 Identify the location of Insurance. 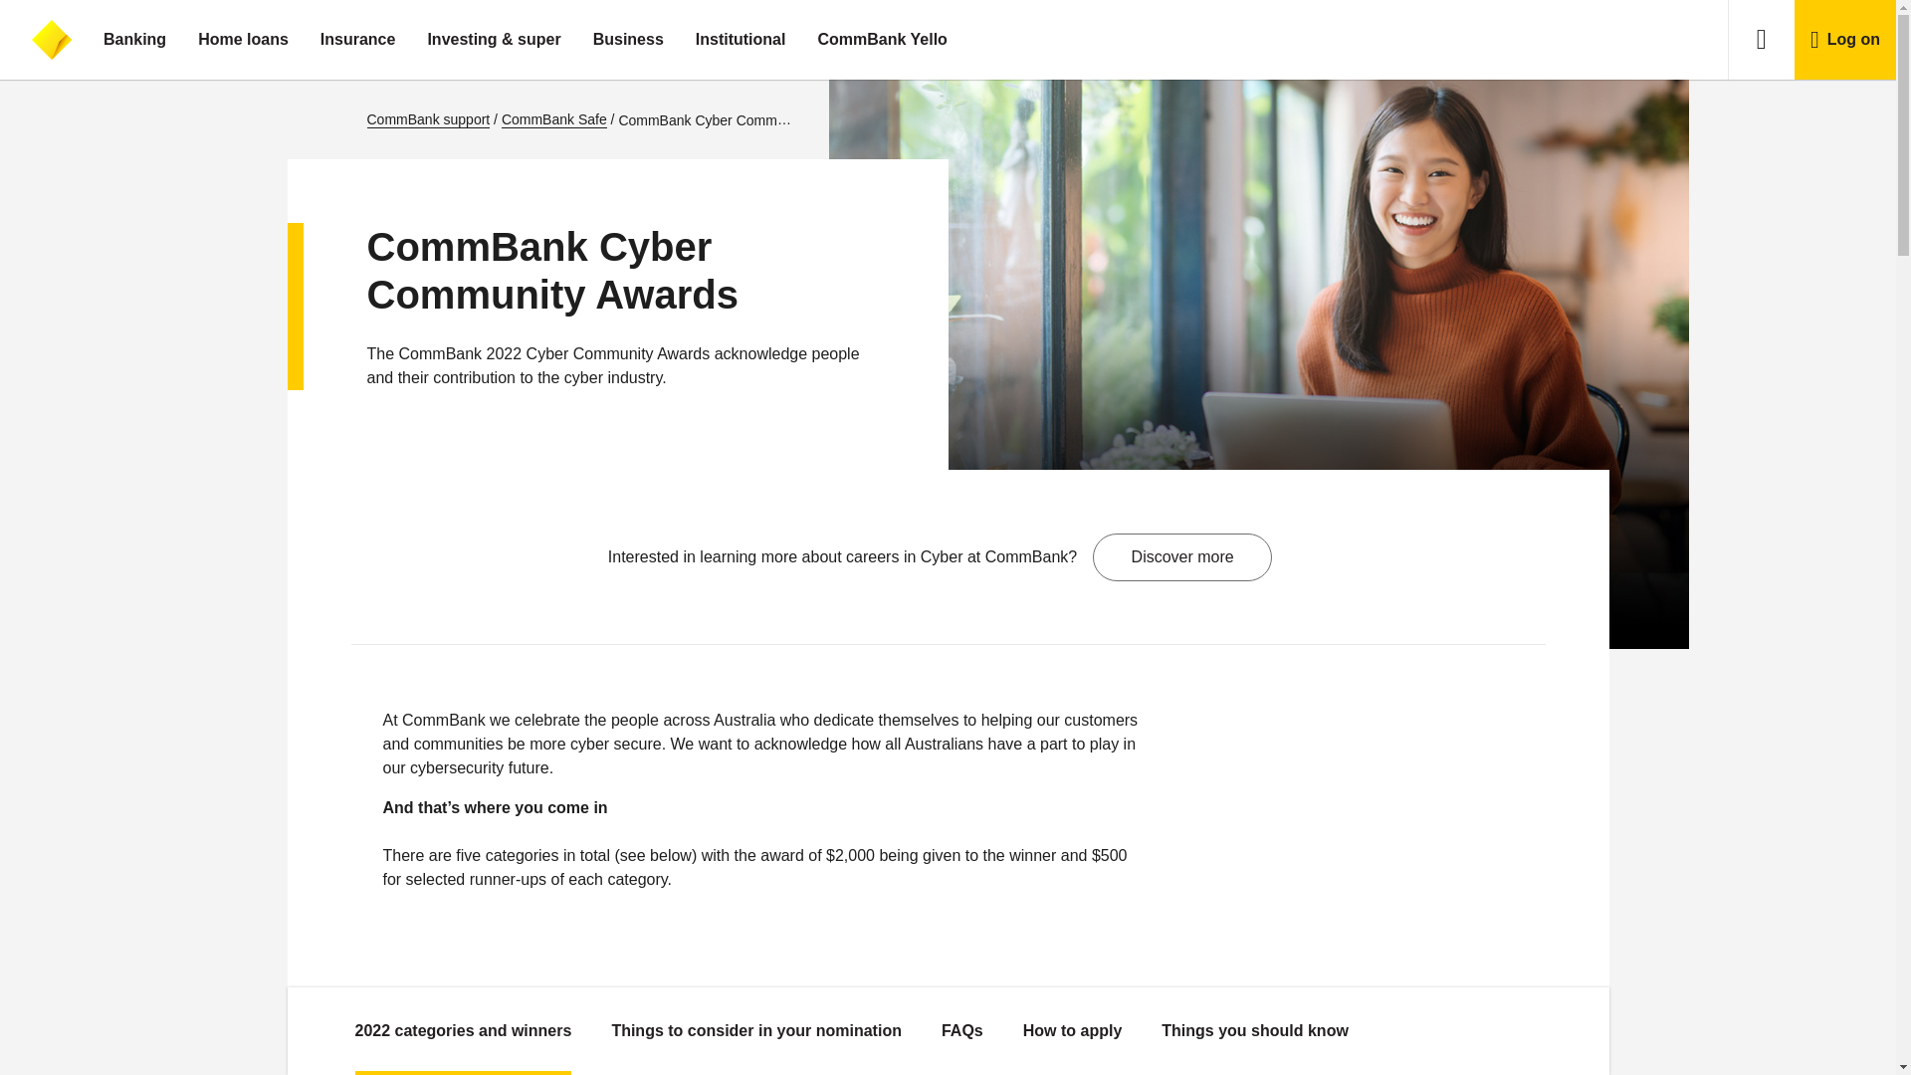
(358, 40).